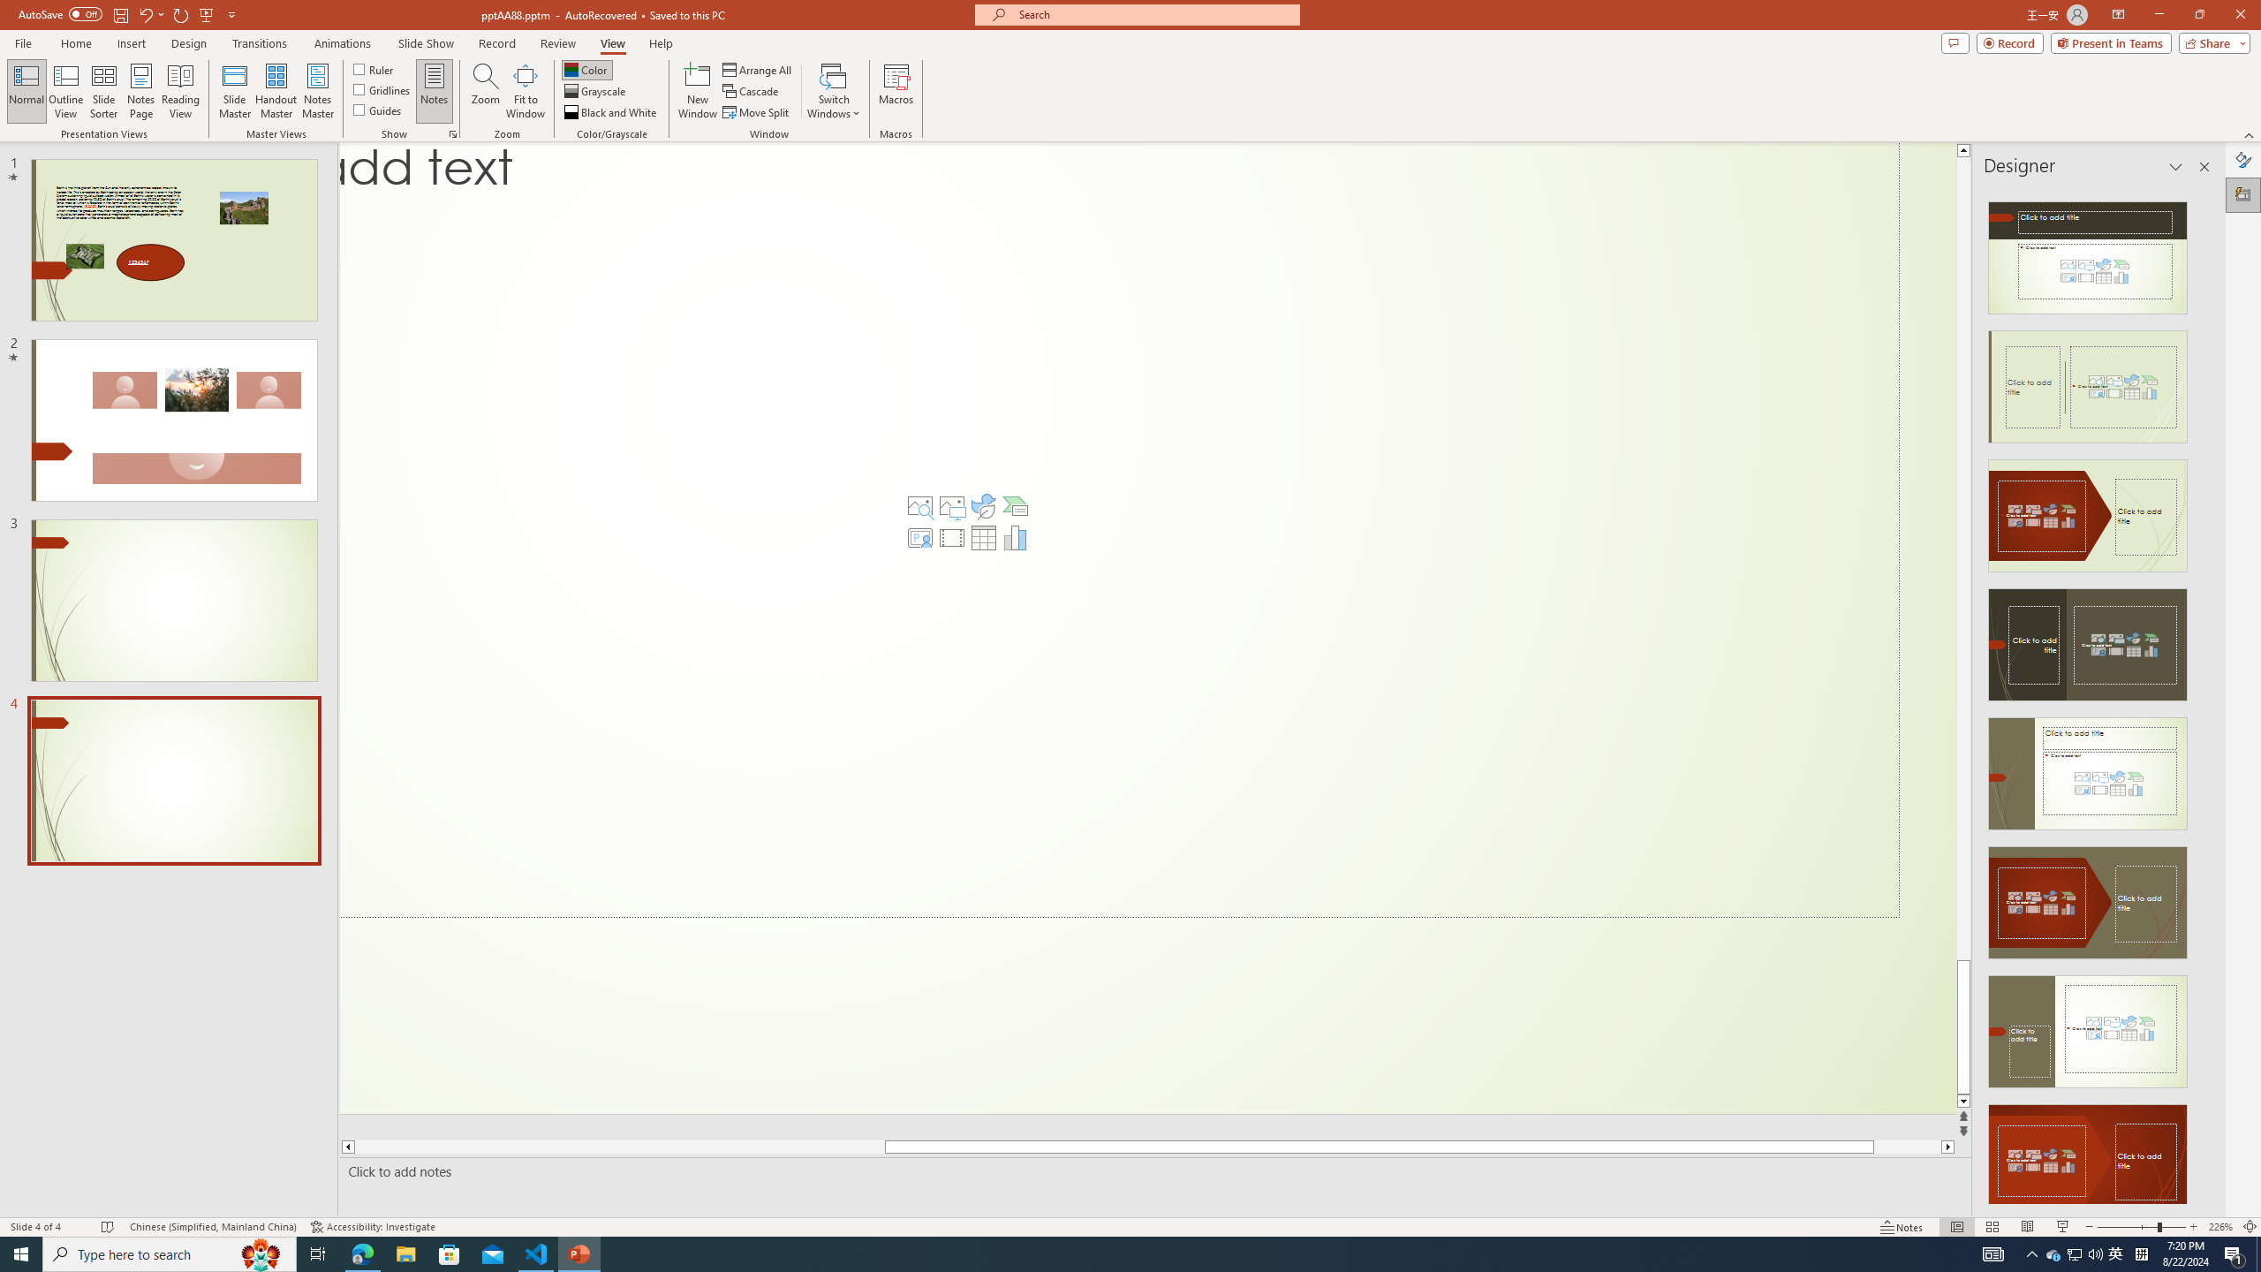 This screenshot has width=2261, height=1272. What do you see at coordinates (952, 537) in the screenshot?
I see `Insert Video` at bounding box center [952, 537].